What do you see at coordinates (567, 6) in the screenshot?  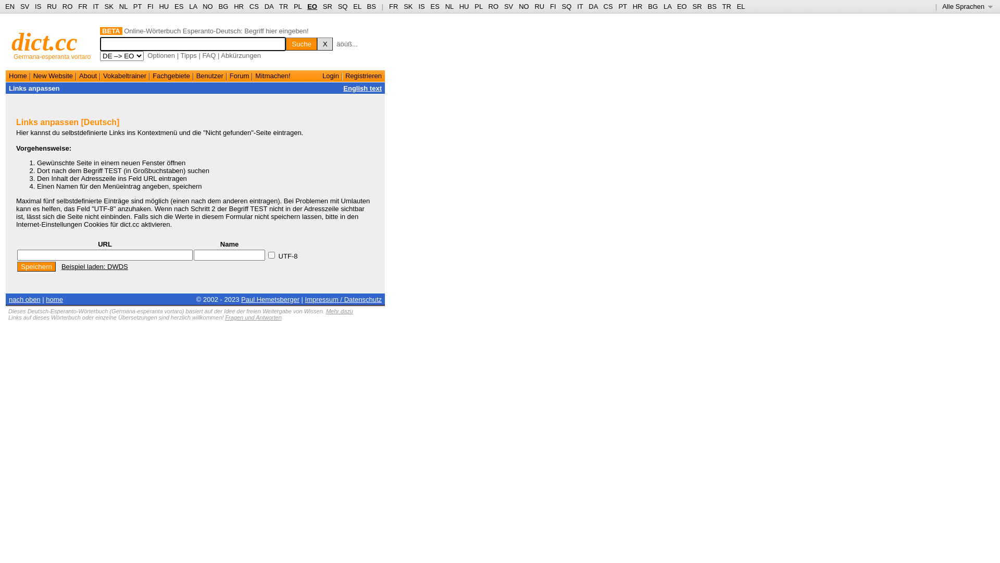 I see `SQ` at bounding box center [567, 6].